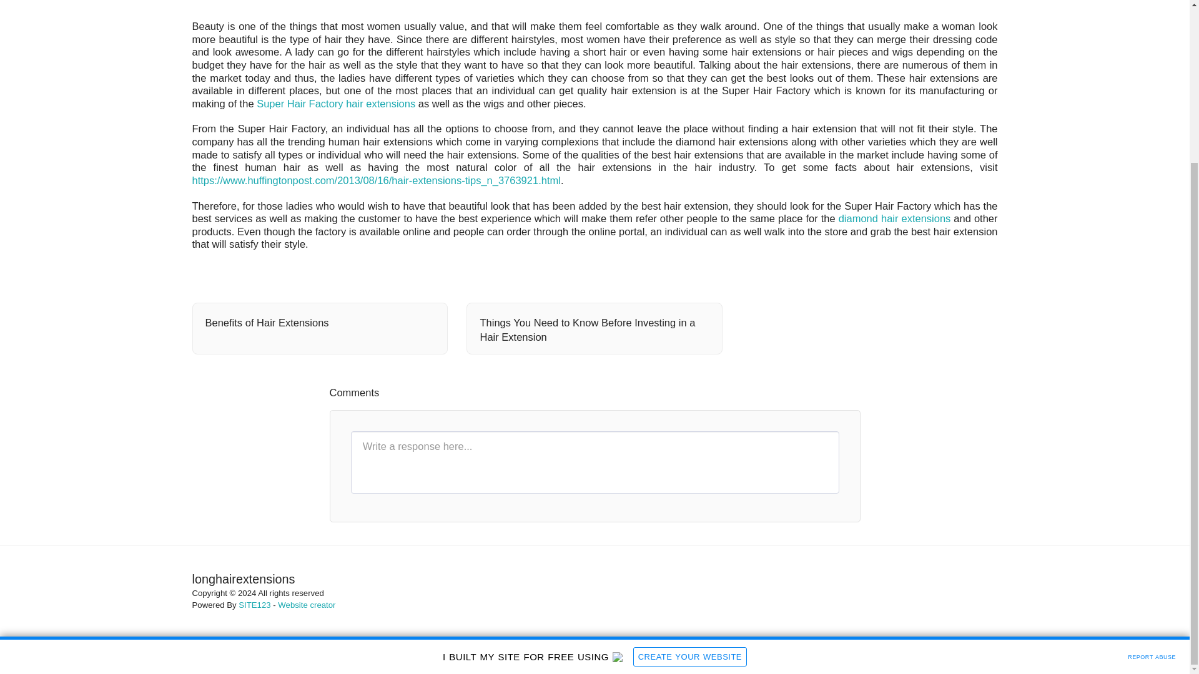 This screenshot has height=674, width=1199. I want to click on Benefits of Hair Extensions, so click(320, 323).